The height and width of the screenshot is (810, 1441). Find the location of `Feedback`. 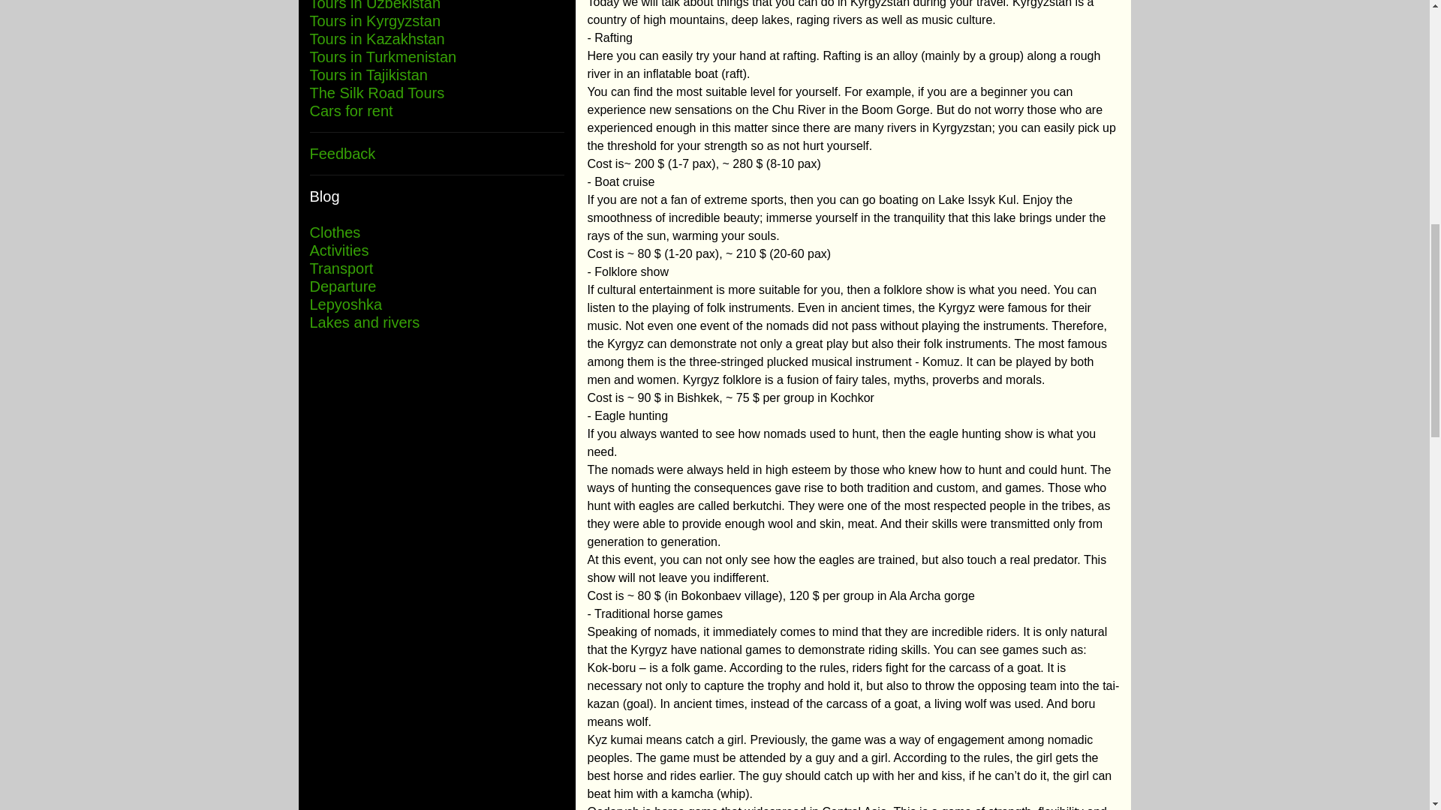

Feedback is located at coordinates (342, 154).